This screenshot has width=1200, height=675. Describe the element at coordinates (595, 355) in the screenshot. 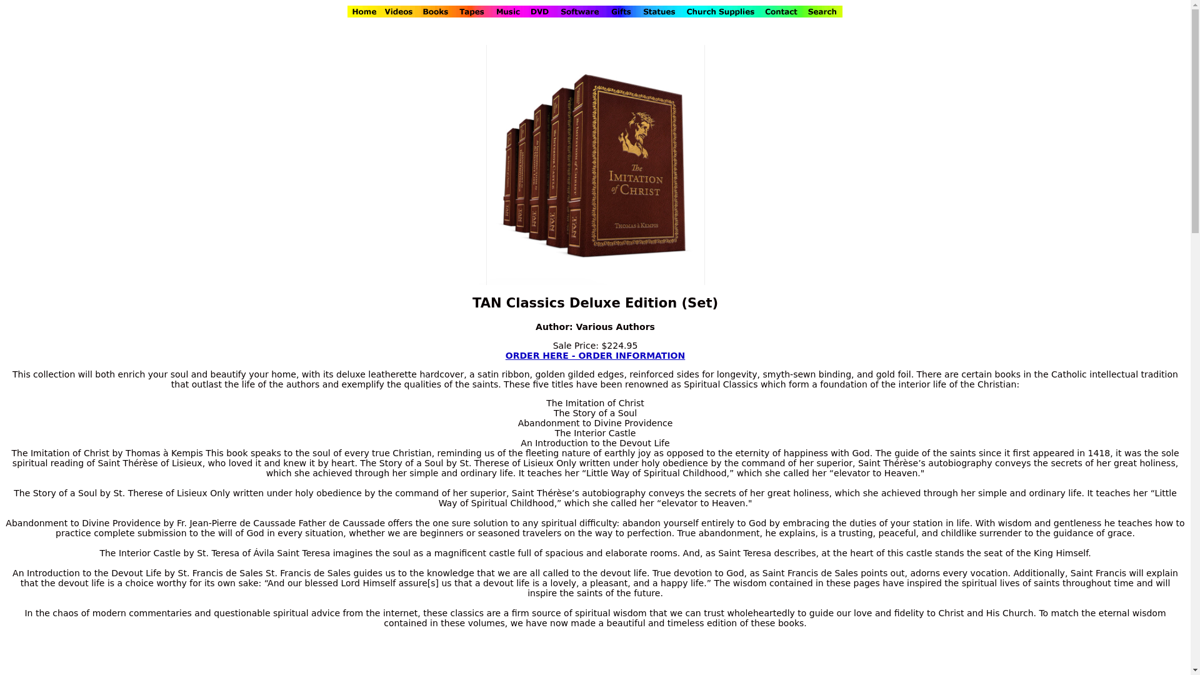

I see `ORDER HERE - ORDER INFORMATION` at that location.